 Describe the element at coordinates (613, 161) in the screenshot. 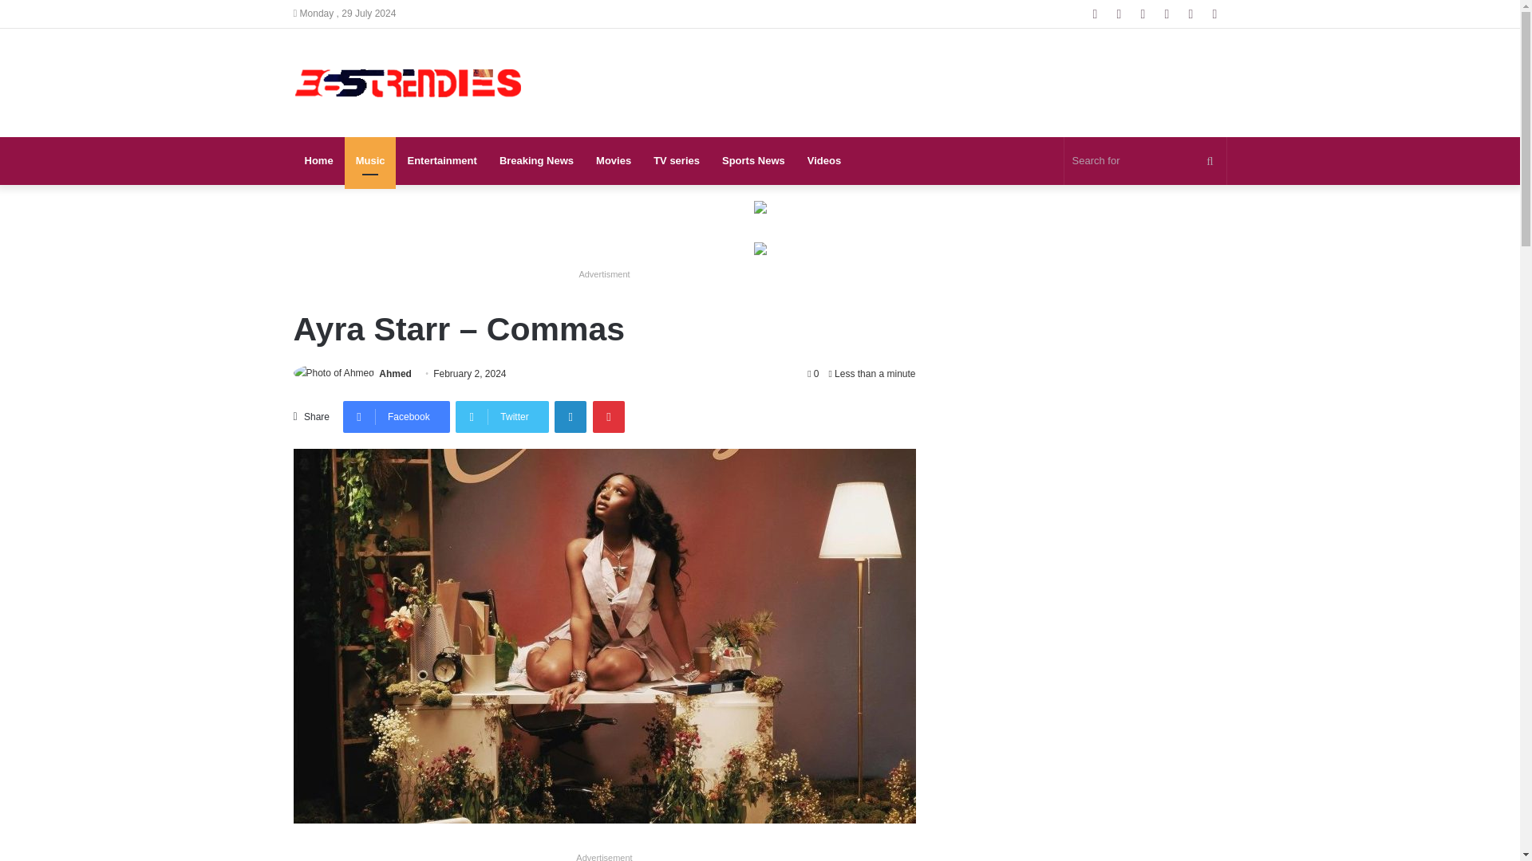

I see `Movies` at that location.